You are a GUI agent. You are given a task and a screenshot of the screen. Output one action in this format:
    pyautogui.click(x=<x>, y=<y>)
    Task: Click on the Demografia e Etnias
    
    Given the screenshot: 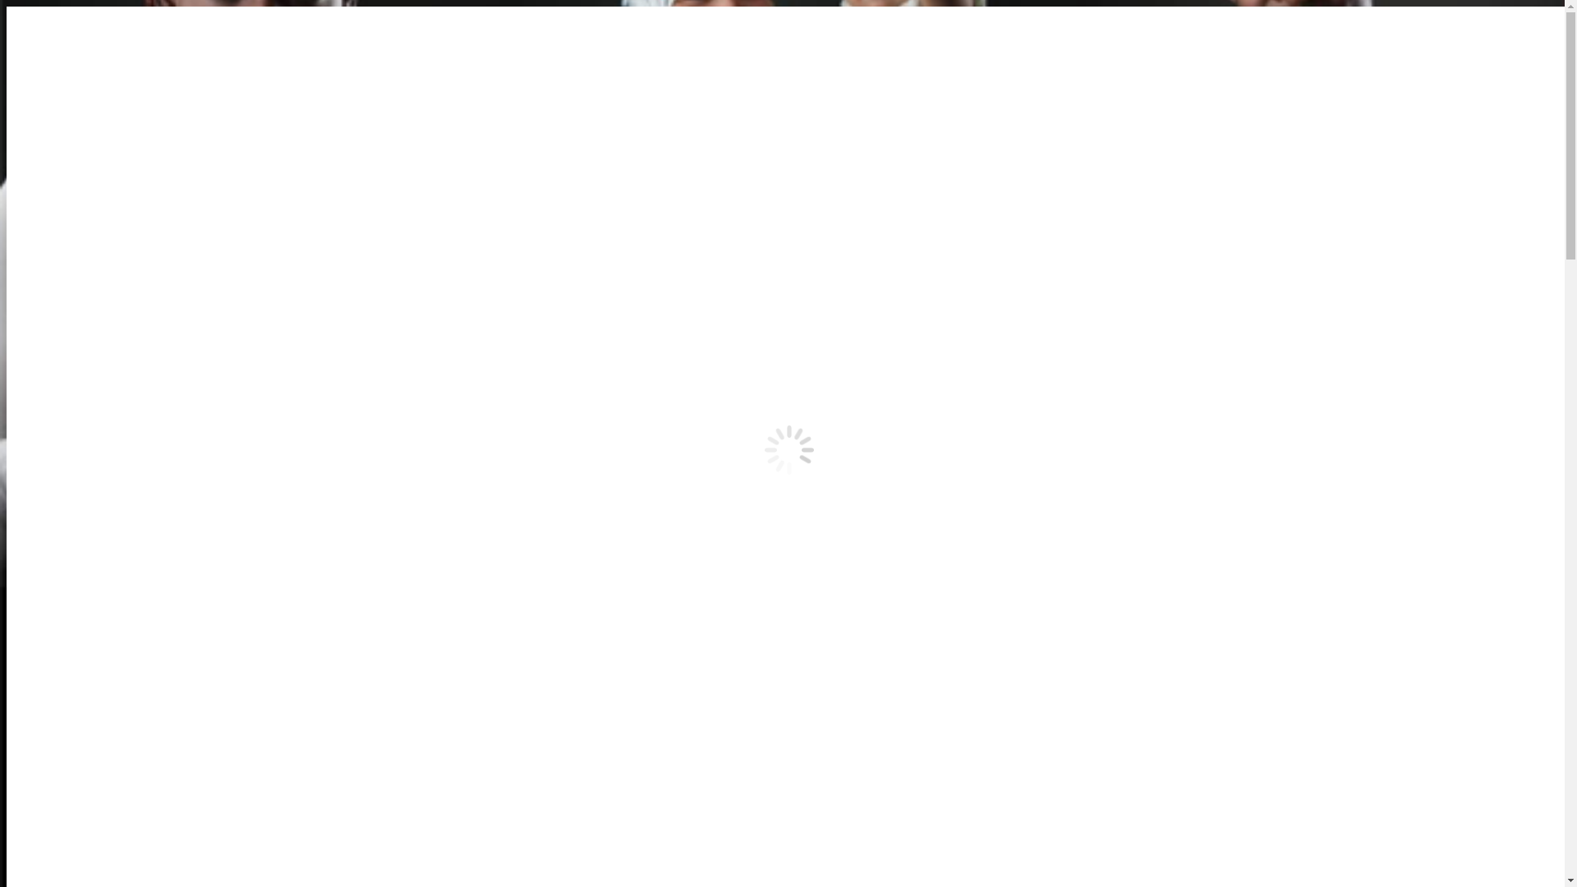 What is the action you would take?
    pyautogui.click(x=126, y=816)
    